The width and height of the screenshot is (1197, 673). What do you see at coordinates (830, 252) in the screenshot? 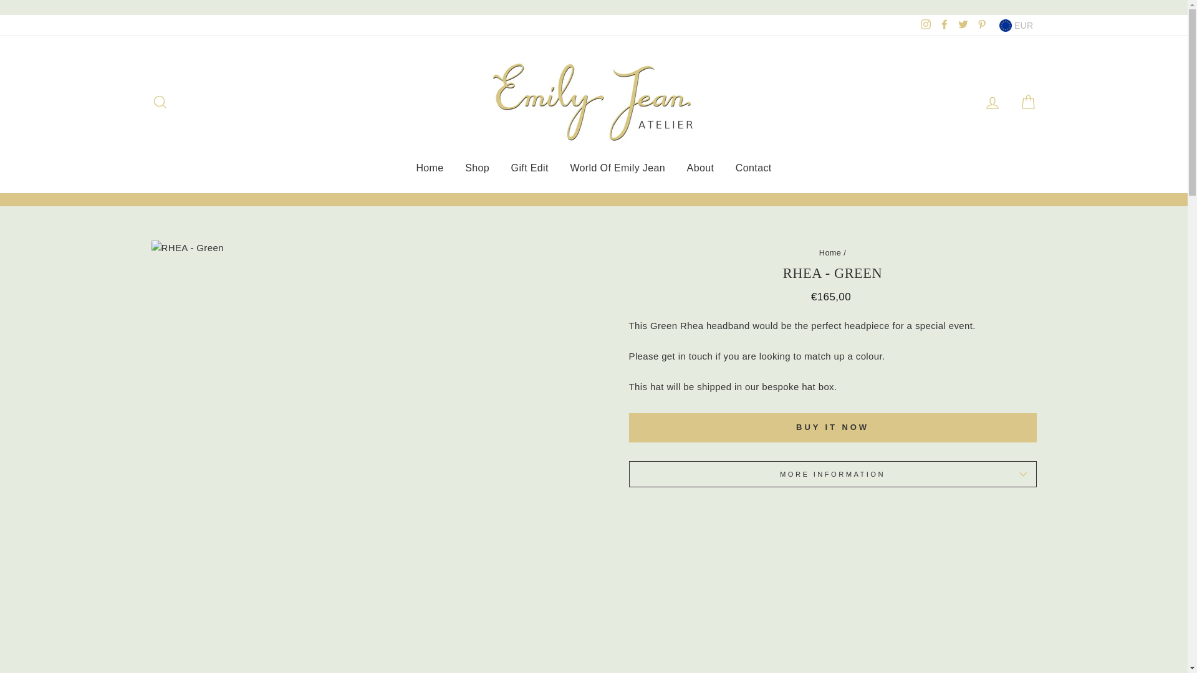
I see `Back to the frontpage` at bounding box center [830, 252].